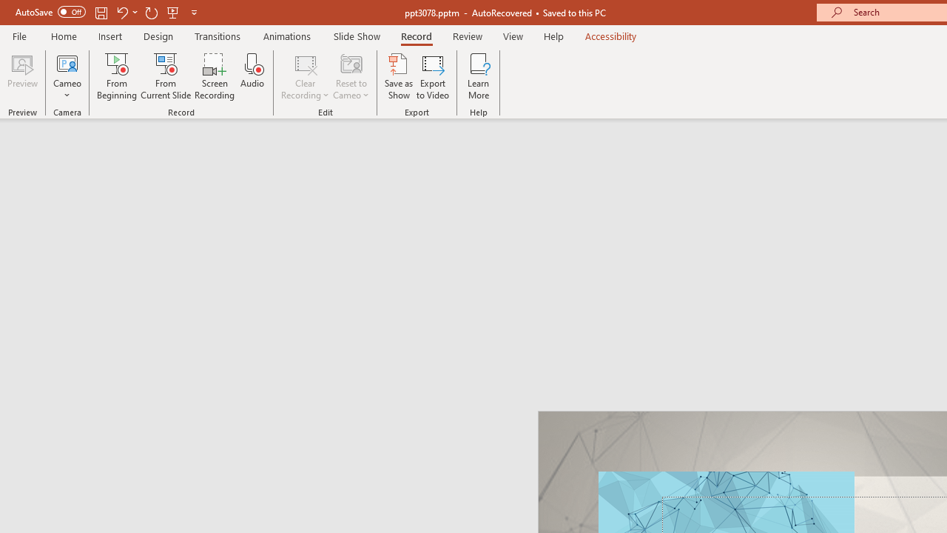  What do you see at coordinates (108, 12) in the screenshot?
I see `Quick Access Toolbar` at bounding box center [108, 12].